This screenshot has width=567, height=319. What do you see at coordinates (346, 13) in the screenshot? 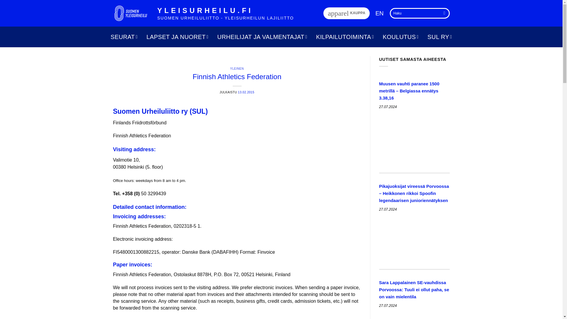
I see `LAPSET JA NUORET` at bounding box center [346, 13].